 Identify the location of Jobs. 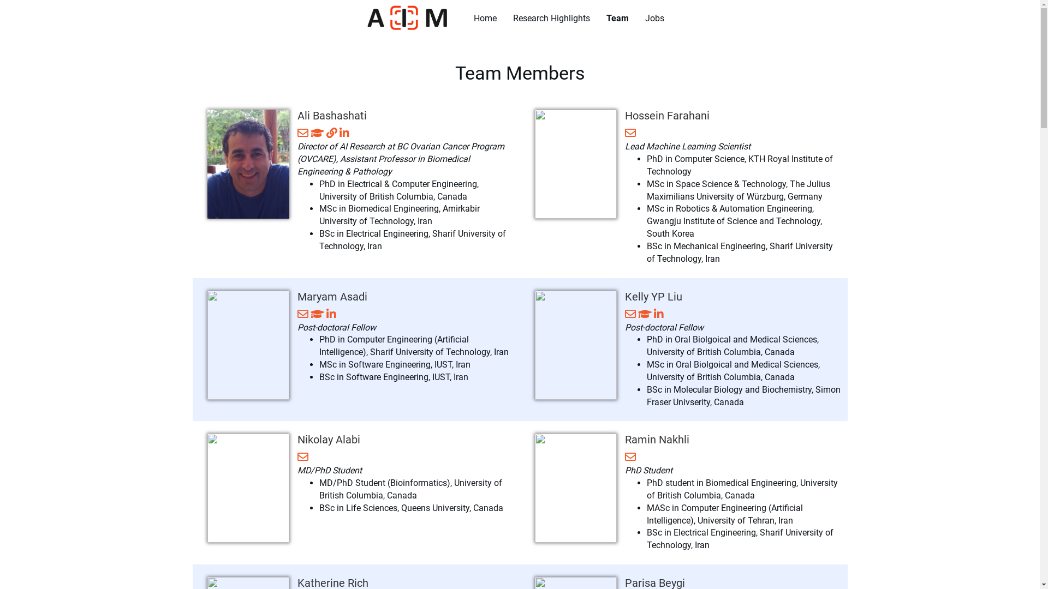
(655, 19).